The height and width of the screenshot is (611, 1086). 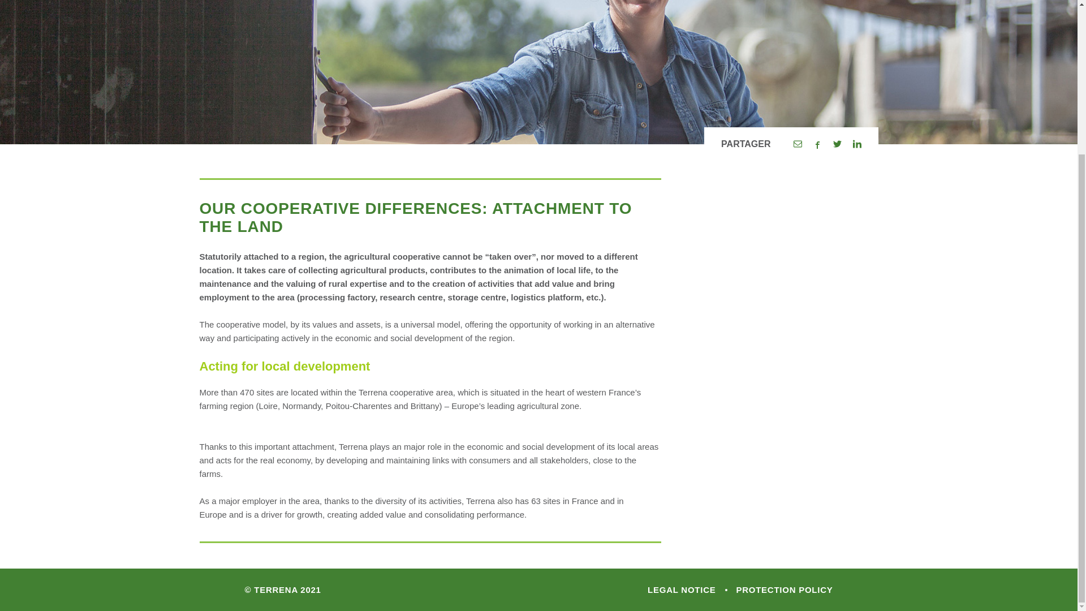 I want to click on Share on Facebook, so click(x=818, y=144).